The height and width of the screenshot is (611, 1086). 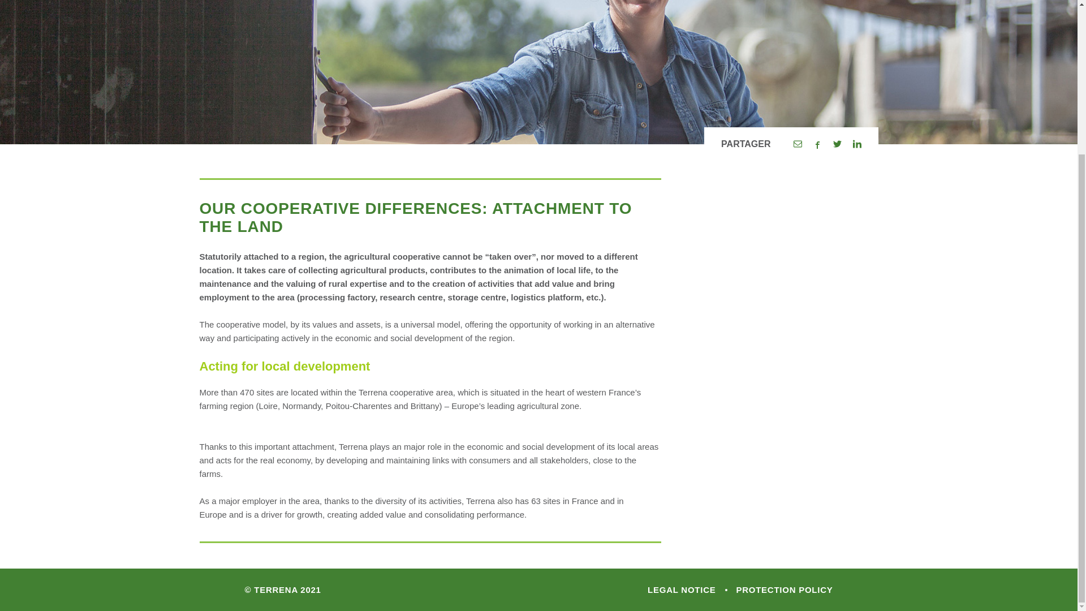 I want to click on Share on Facebook, so click(x=818, y=144).